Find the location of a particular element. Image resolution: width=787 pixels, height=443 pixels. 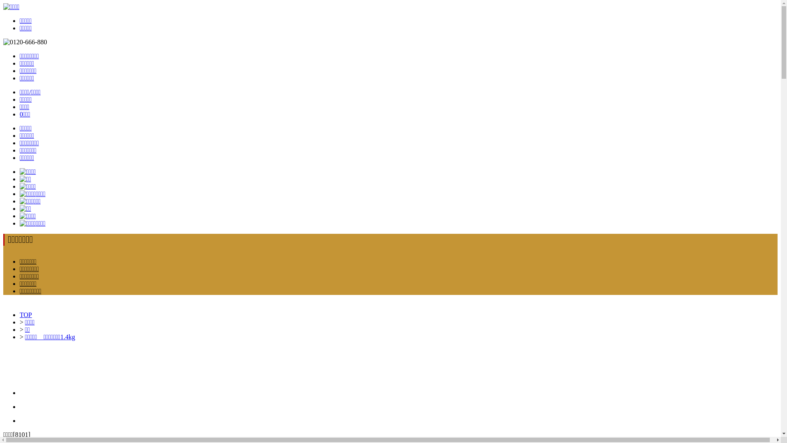

kn8101 is located at coordinates (398, 407).